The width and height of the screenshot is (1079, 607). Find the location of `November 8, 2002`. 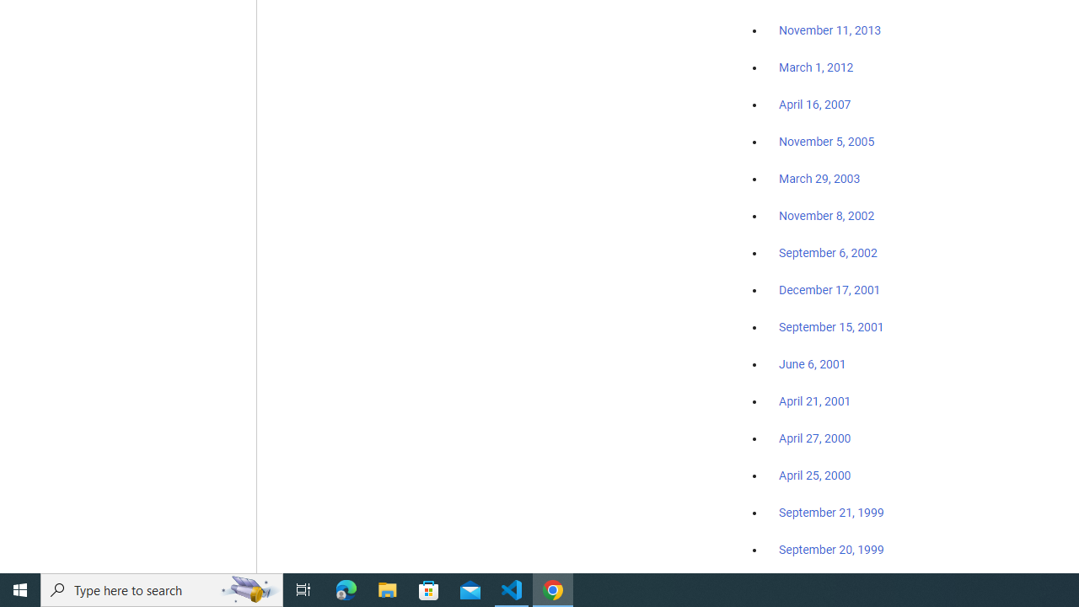

November 8, 2002 is located at coordinates (827, 216).